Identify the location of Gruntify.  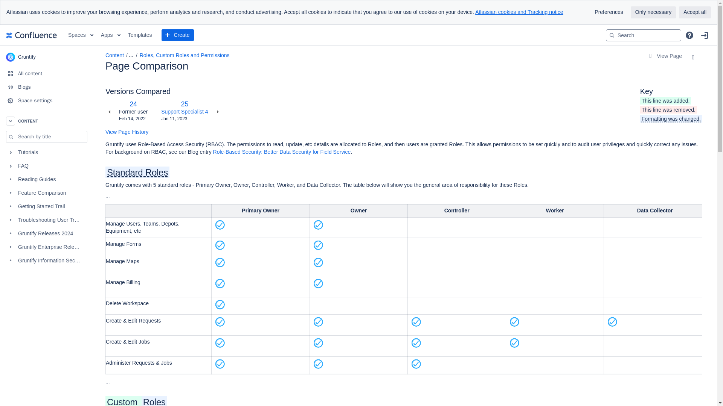
(45, 57).